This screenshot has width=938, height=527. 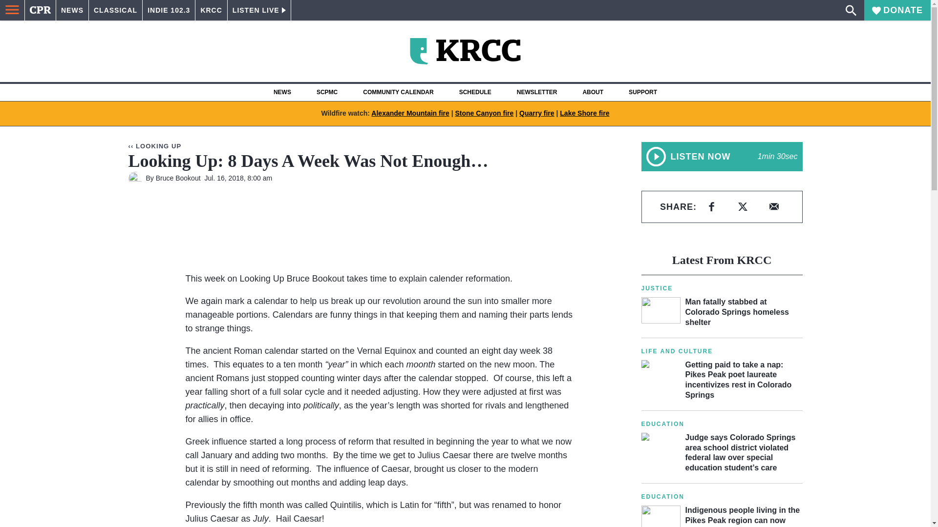 What do you see at coordinates (259, 10) in the screenshot?
I see `LISTEN LIVE` at bounding box center [259, 10].